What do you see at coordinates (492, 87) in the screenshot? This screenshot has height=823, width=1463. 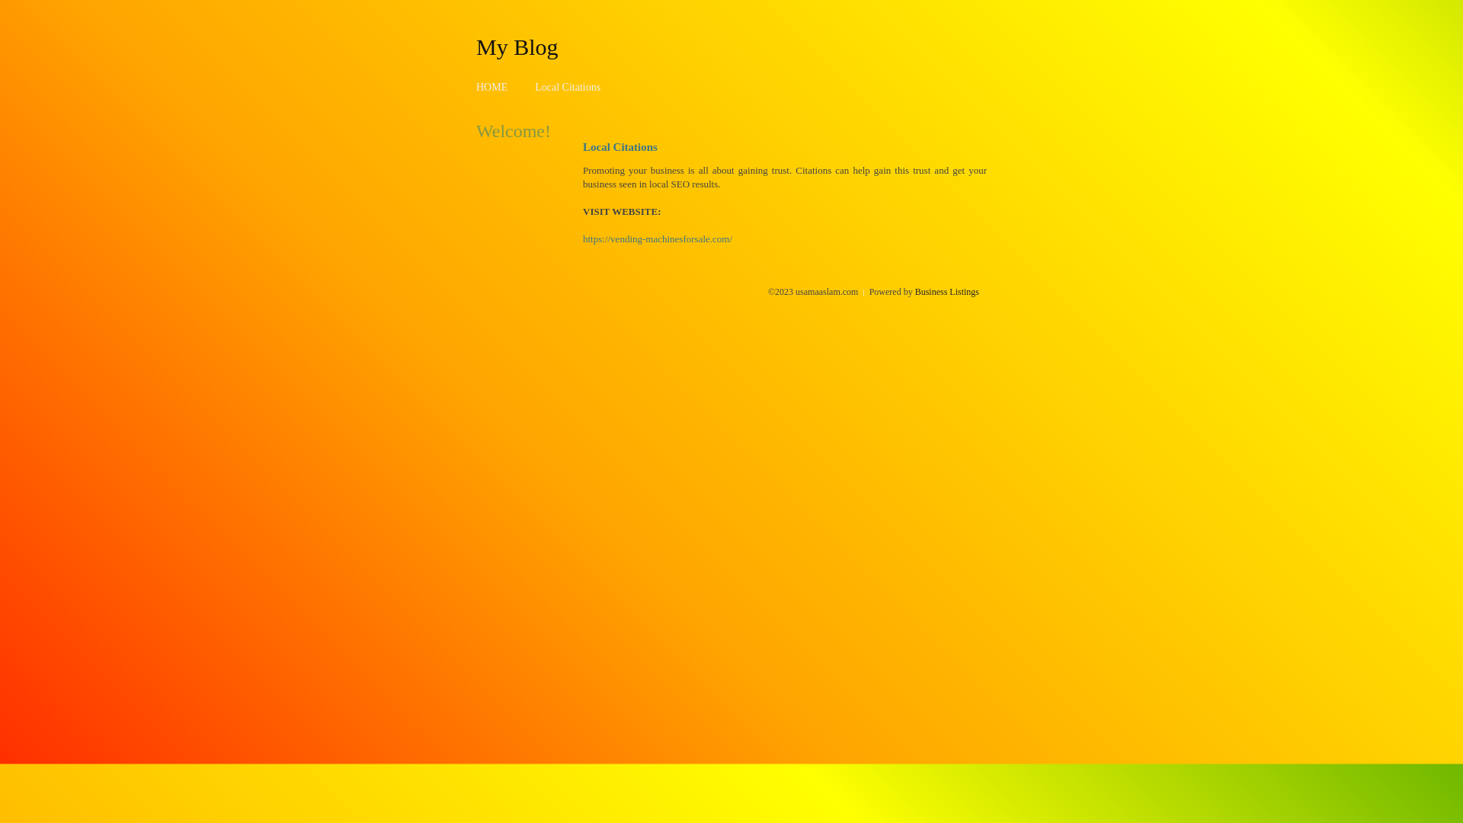 I see `HOME` at bounding box center [492, 87].